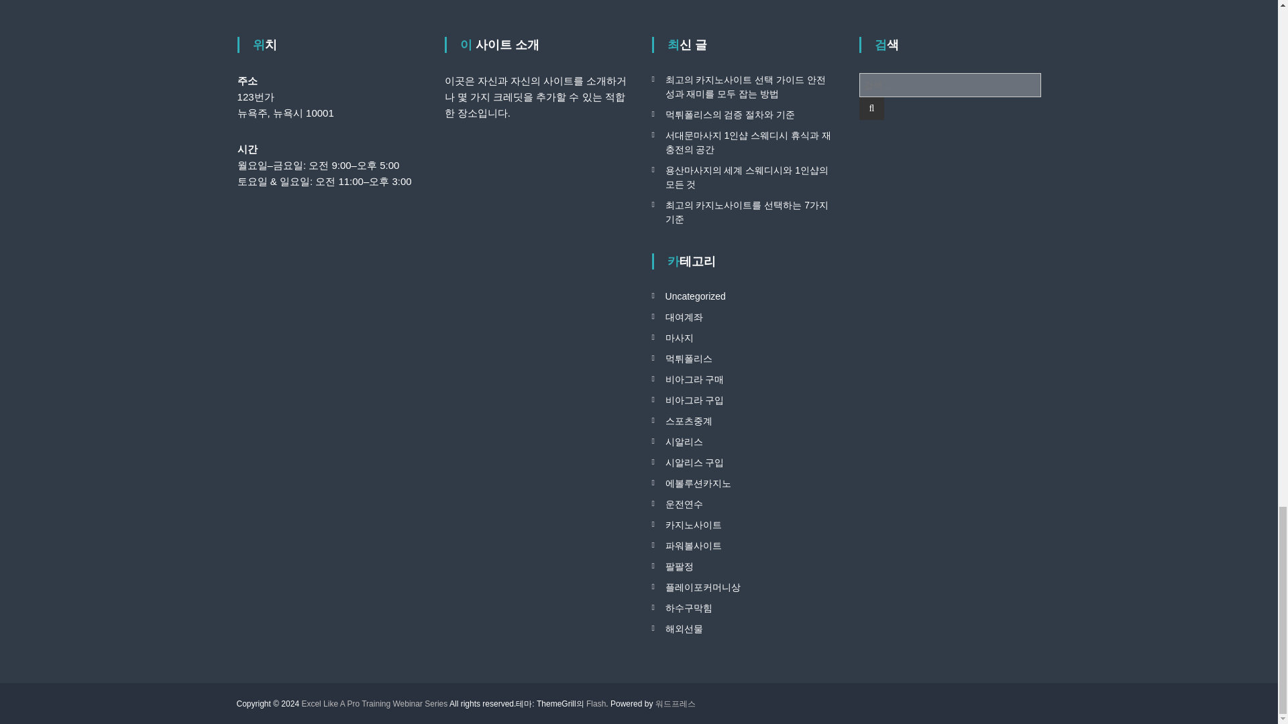  Describe the element at coordinates (596, 703) in the screenshot. I see `Flash` at that location.